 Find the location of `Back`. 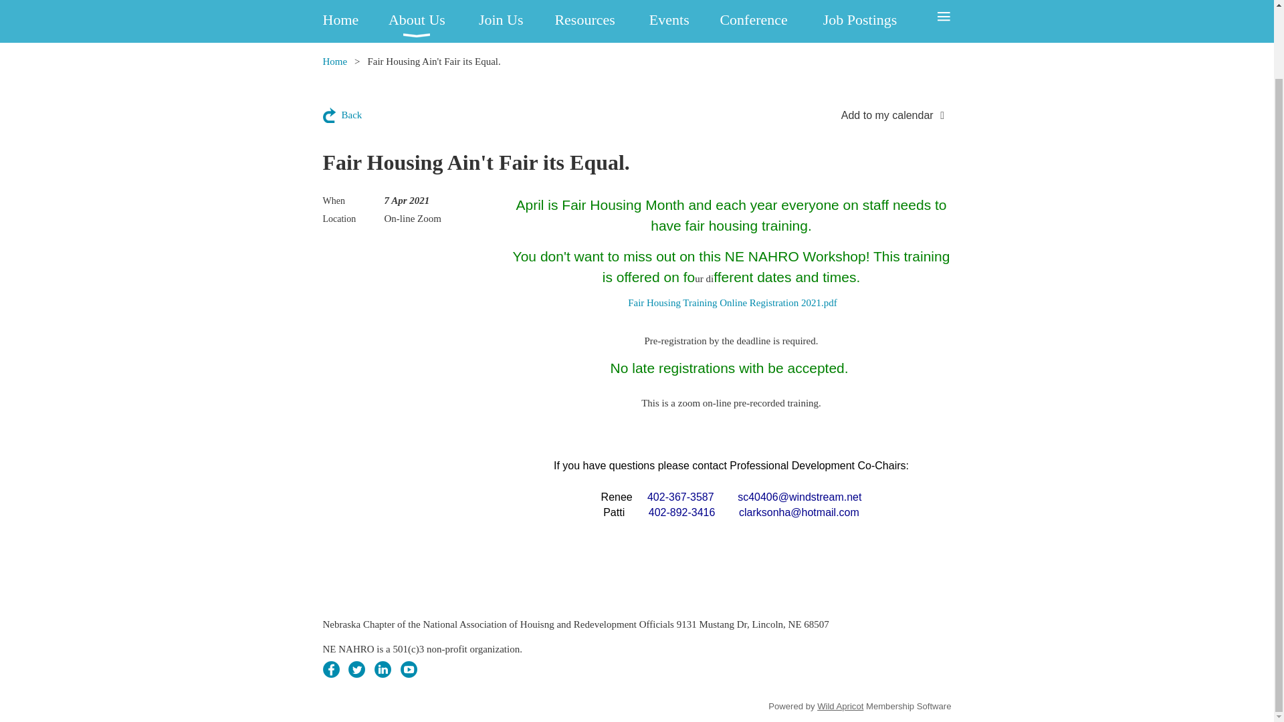

Back is located at coordinates (342, 115).